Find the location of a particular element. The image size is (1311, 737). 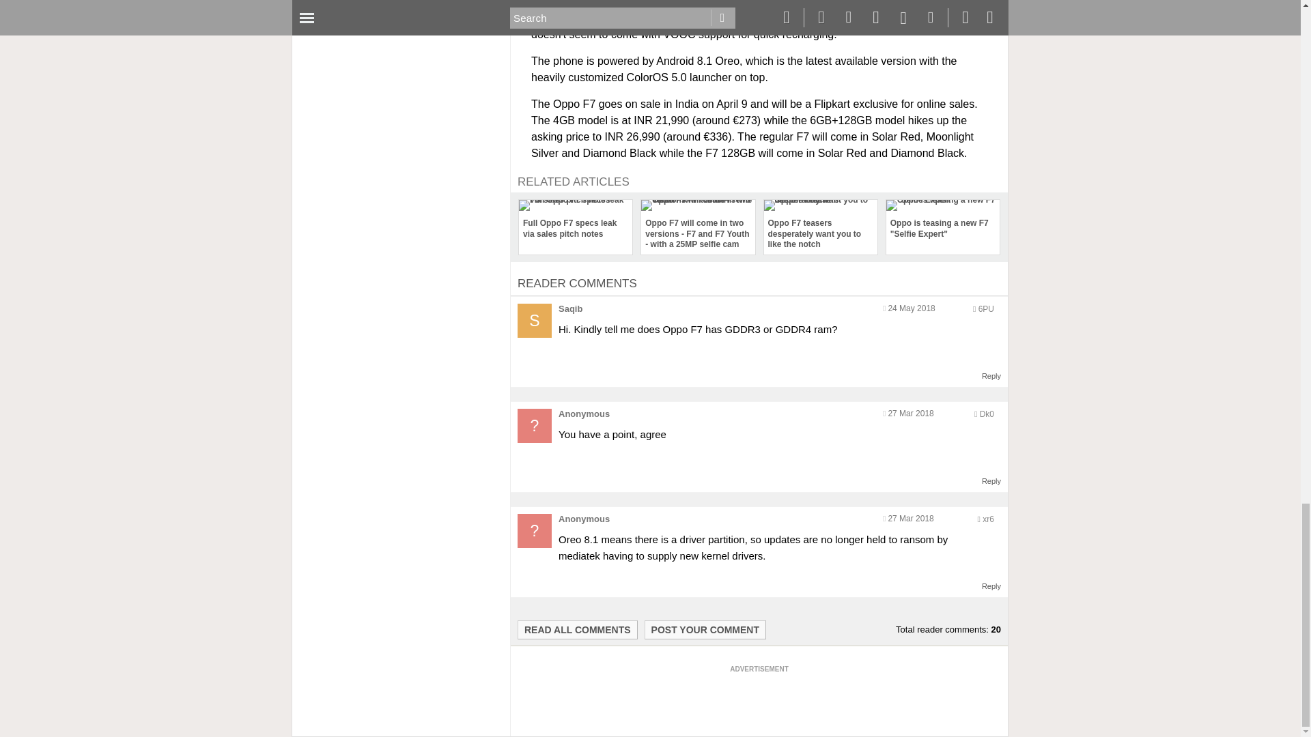

Oppo is teasing a new F7 "Selfie Expert" is located at coordinates (942, 221).